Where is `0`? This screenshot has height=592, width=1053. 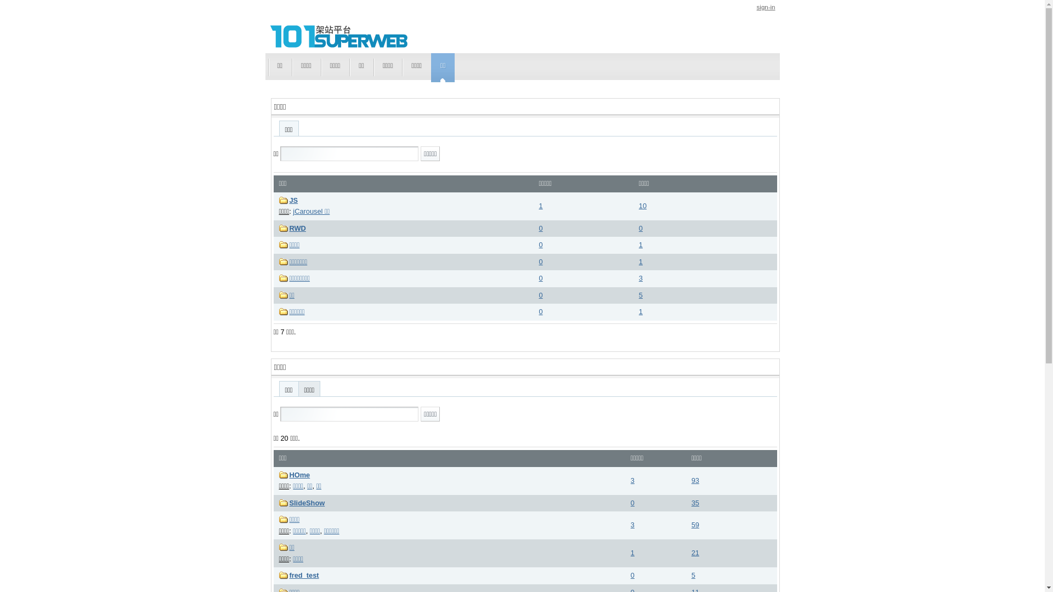
0 is located at coordinates (641, 228).